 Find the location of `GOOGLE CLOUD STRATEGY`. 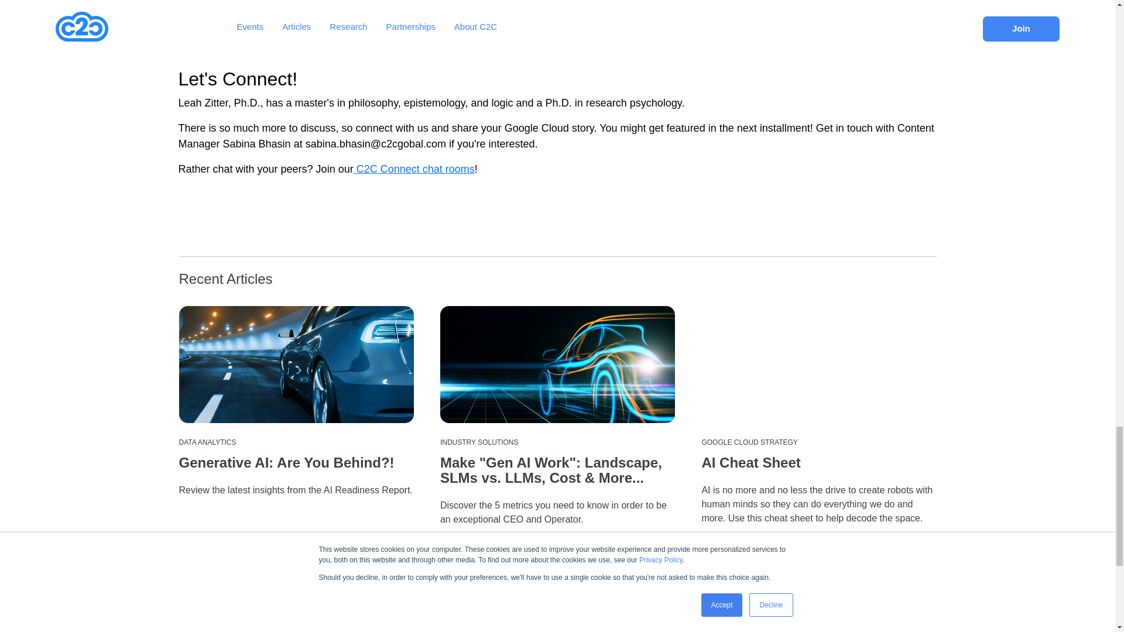

GOOGLE CLOUD STRATEGY is located at coordinates (749, 442).